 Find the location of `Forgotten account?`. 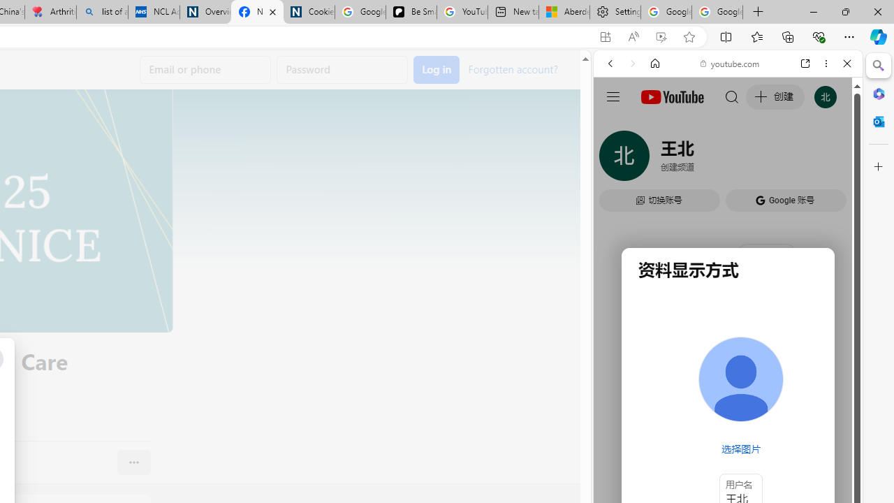

Forgotten account? is located at coordinates (513, 68).